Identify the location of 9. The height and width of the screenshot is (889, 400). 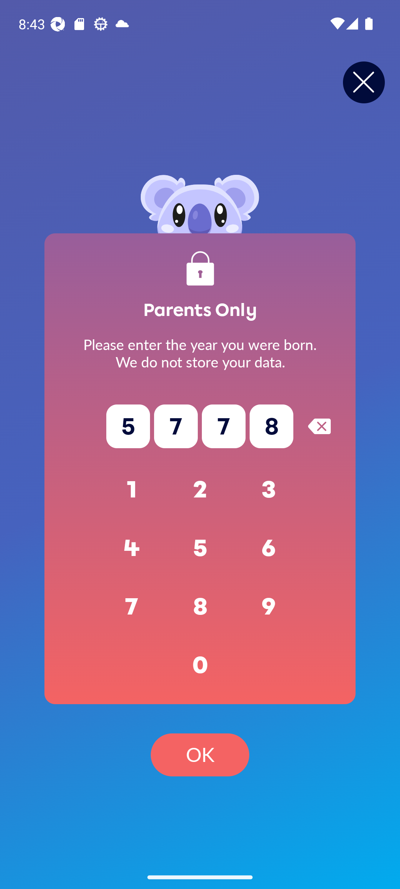
(269, 607).